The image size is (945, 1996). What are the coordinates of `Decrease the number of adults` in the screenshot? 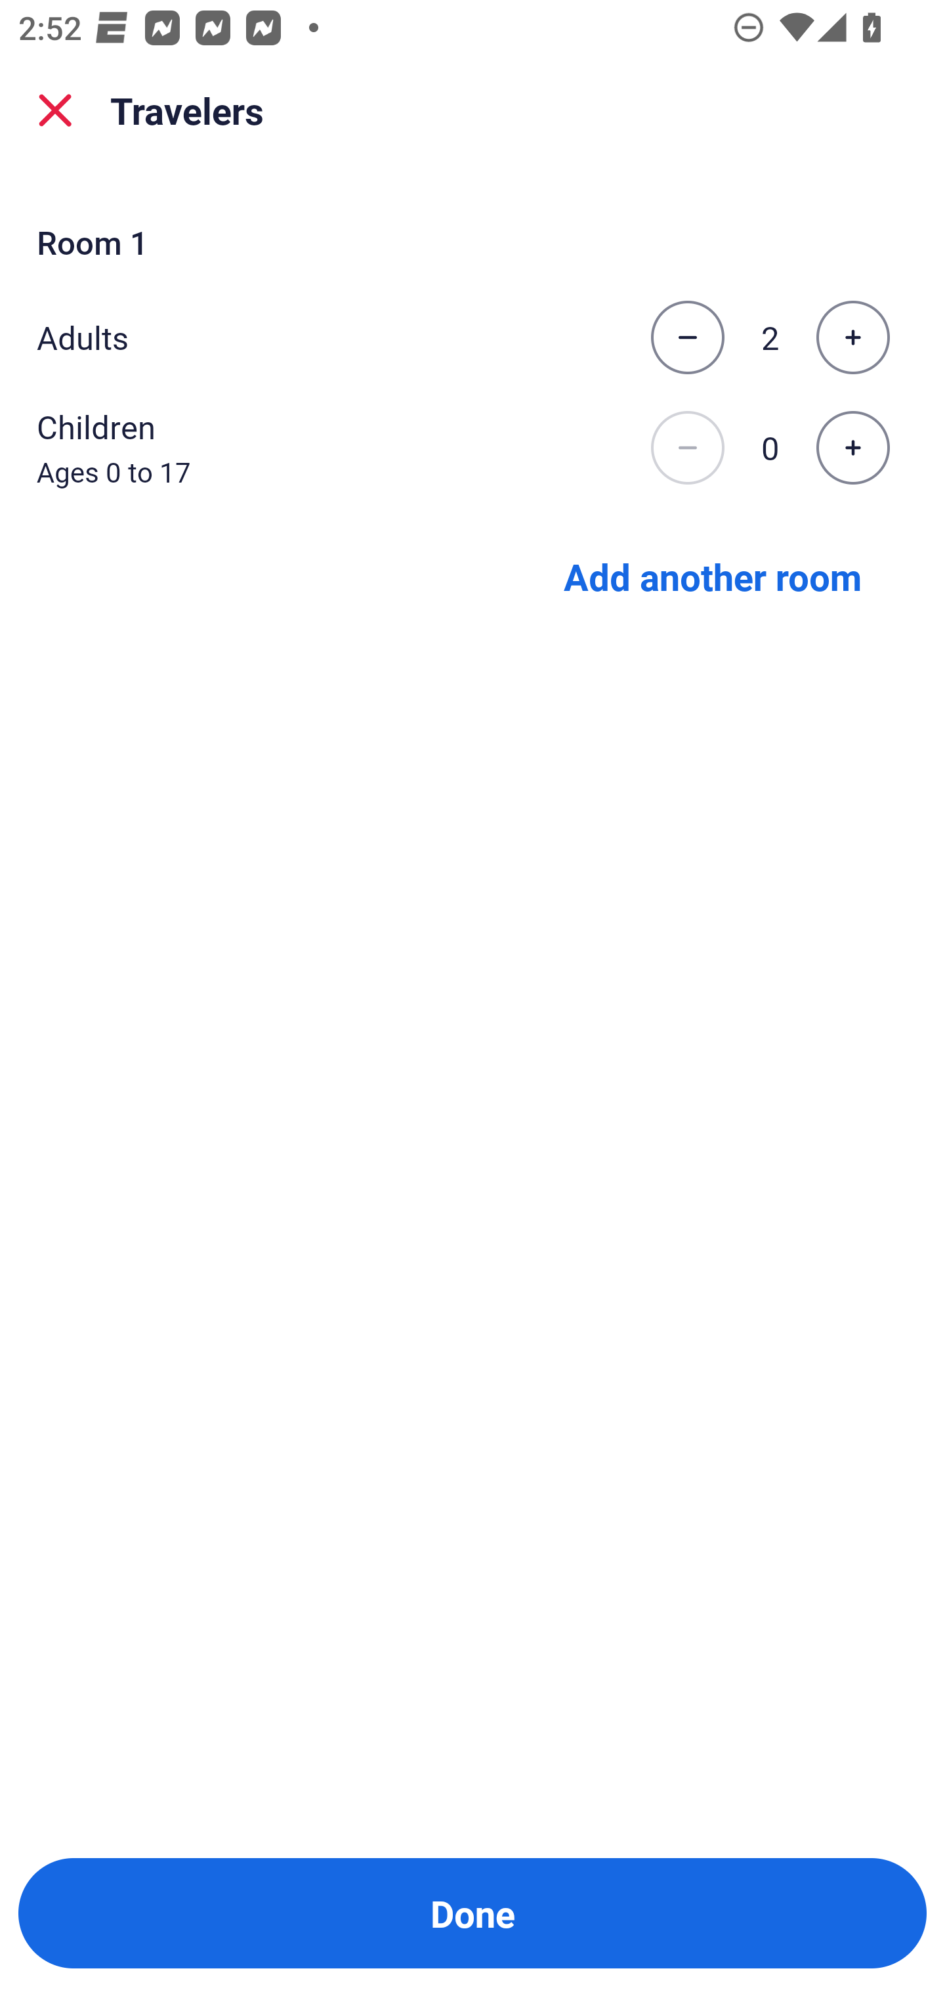 It's located at (687, 337).